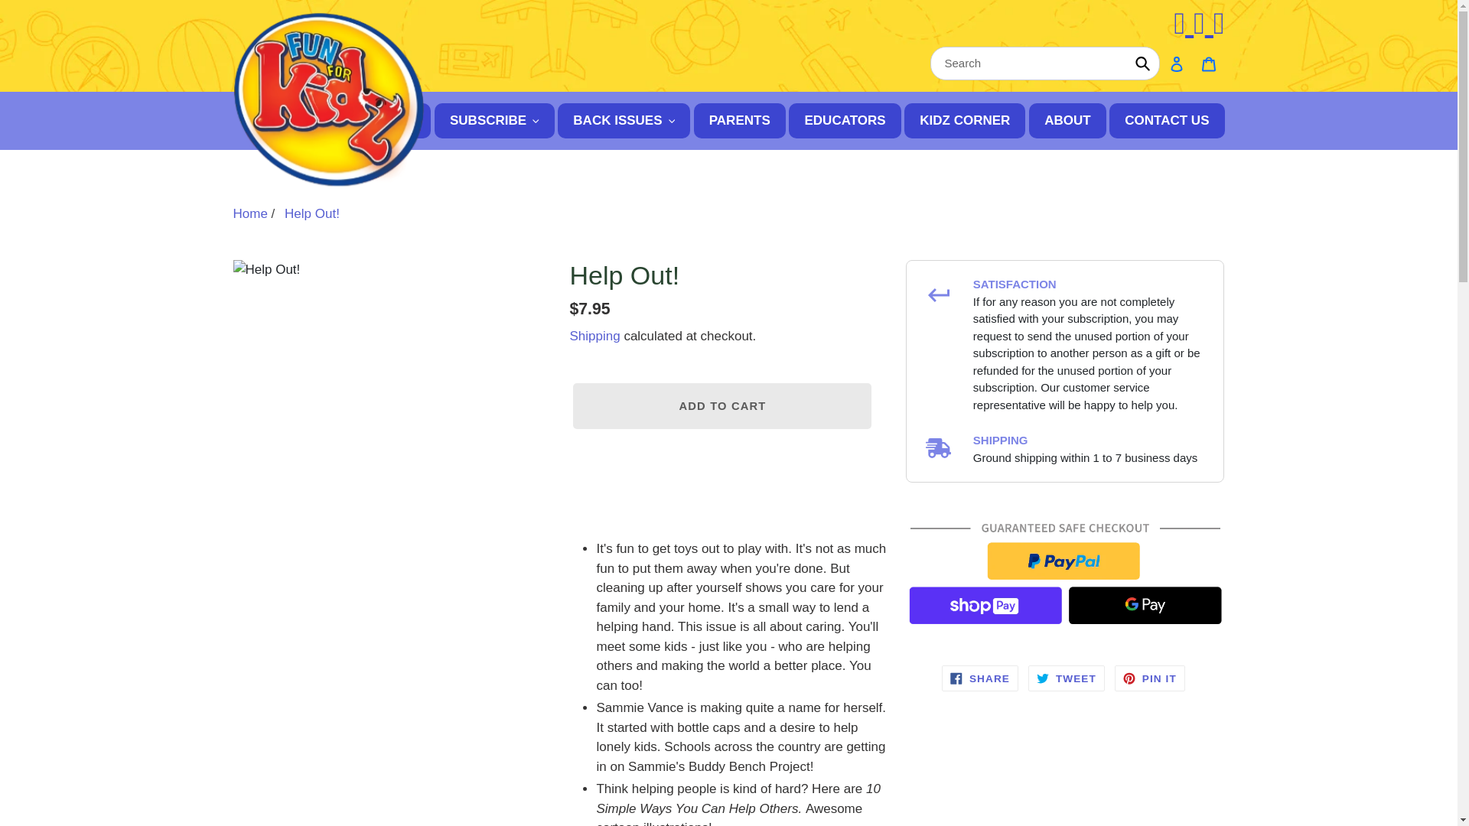  What do you see at coordinates (845, 121) in the screenshot?
I see `EDUCATORS` at bounding box center [845, 121].